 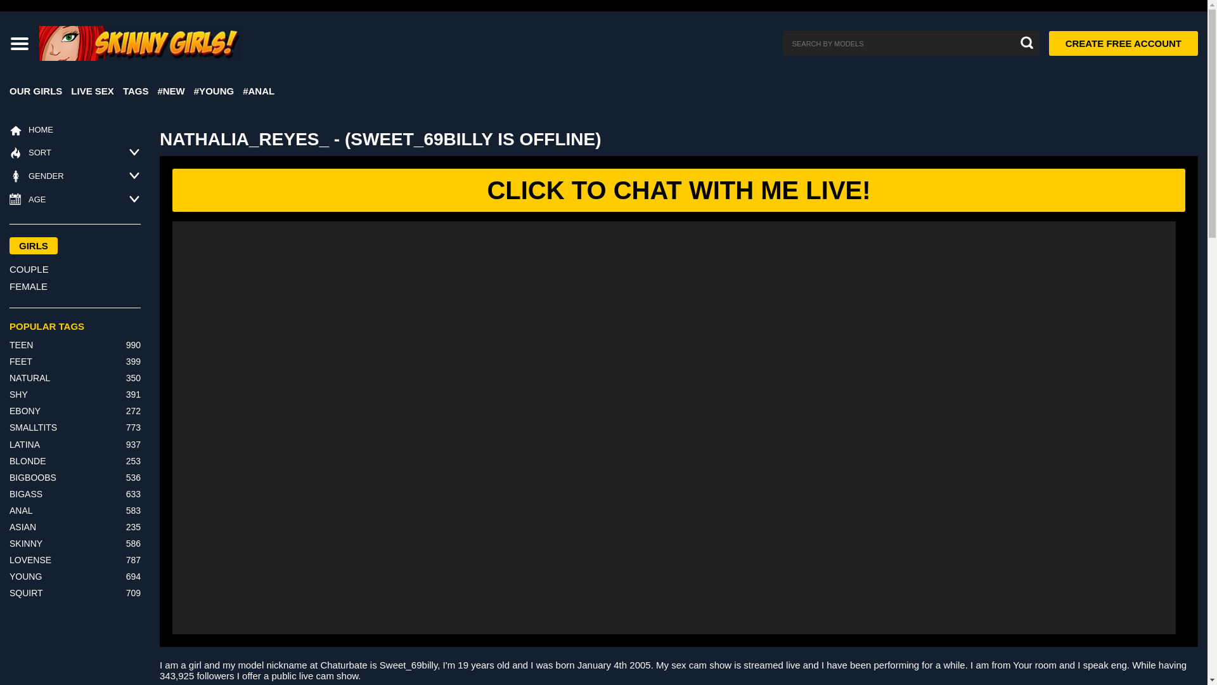 What do you see at coordinates (28, 199) in the screenshot?
I see `AGE` at bounding box center [28, 199].